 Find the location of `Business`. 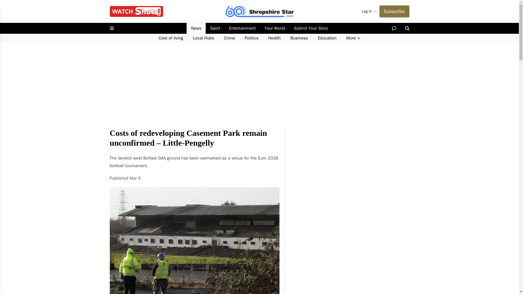

Business is located at coordinates (299, 38).